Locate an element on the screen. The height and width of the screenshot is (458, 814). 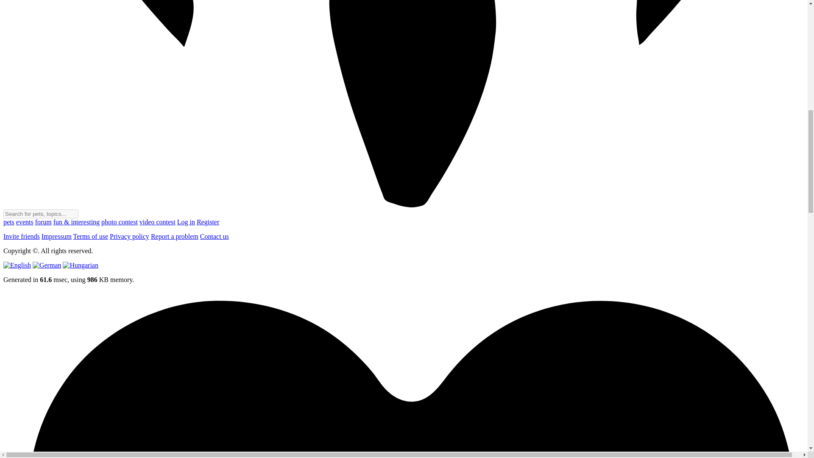
pets is located at coordinates (8, 222).